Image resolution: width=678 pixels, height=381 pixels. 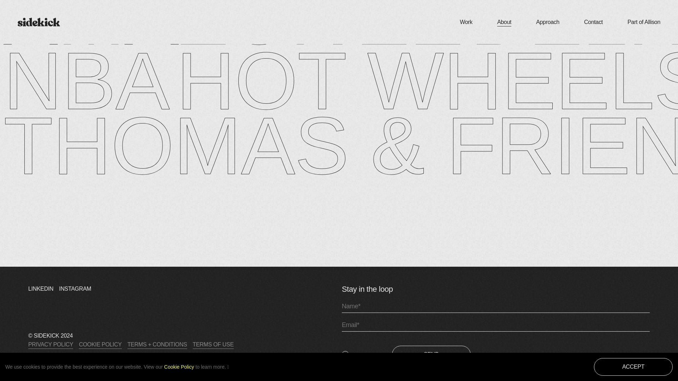 What do you see at coordinates (51, 344) in the screenshot?
I see `PRIVACY POLICY` at bounding box center [51, 344].